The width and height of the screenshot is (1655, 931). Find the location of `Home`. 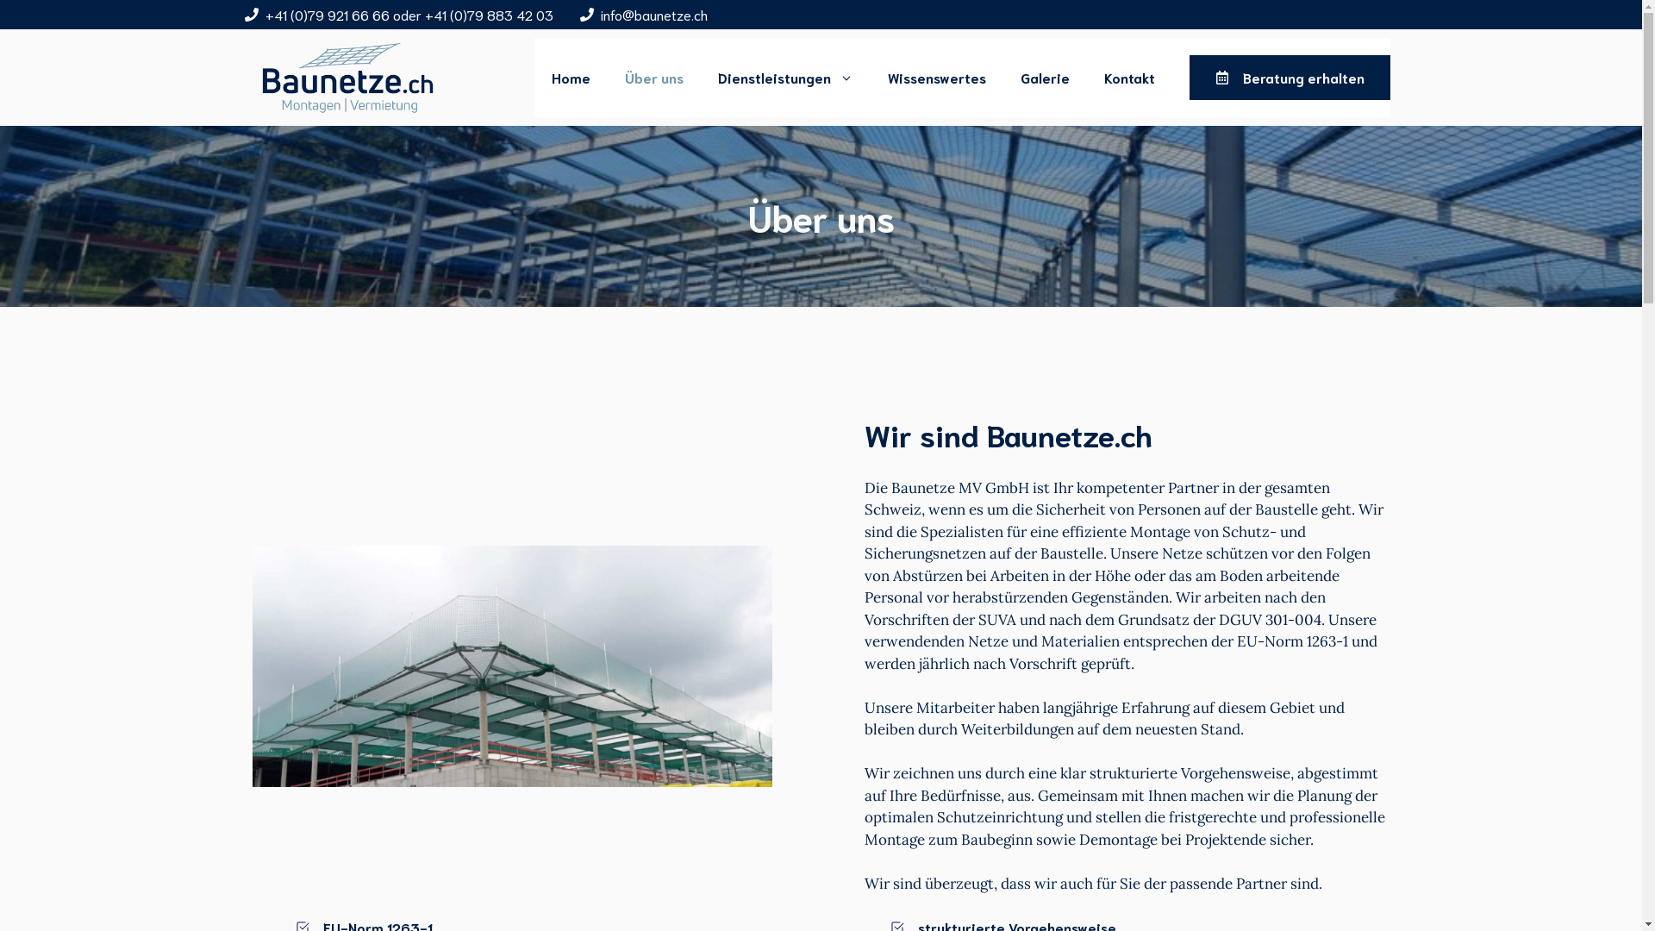

Home is located at coordinates (571, 78).